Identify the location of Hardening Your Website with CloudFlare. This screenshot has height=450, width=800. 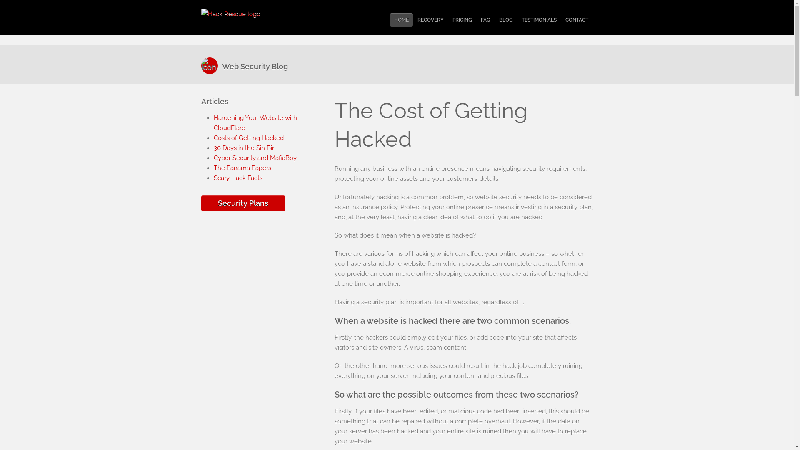
(255, 123).